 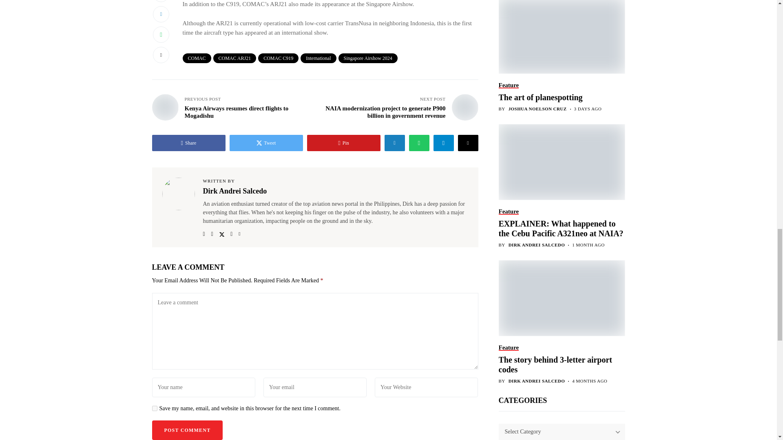 I want to click on Posts by Dirk Andrei Salcedo, so click(x=537, y=273).